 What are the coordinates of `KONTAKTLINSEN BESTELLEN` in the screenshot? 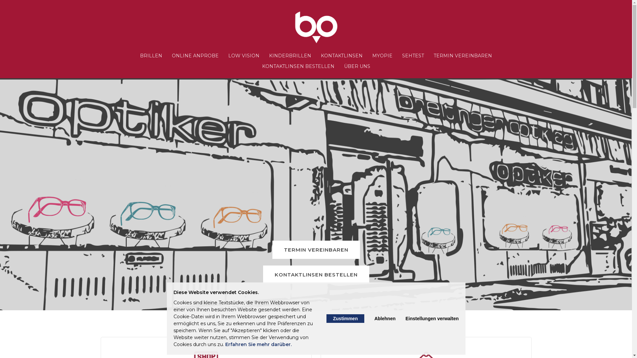 It's located at (316, 274).